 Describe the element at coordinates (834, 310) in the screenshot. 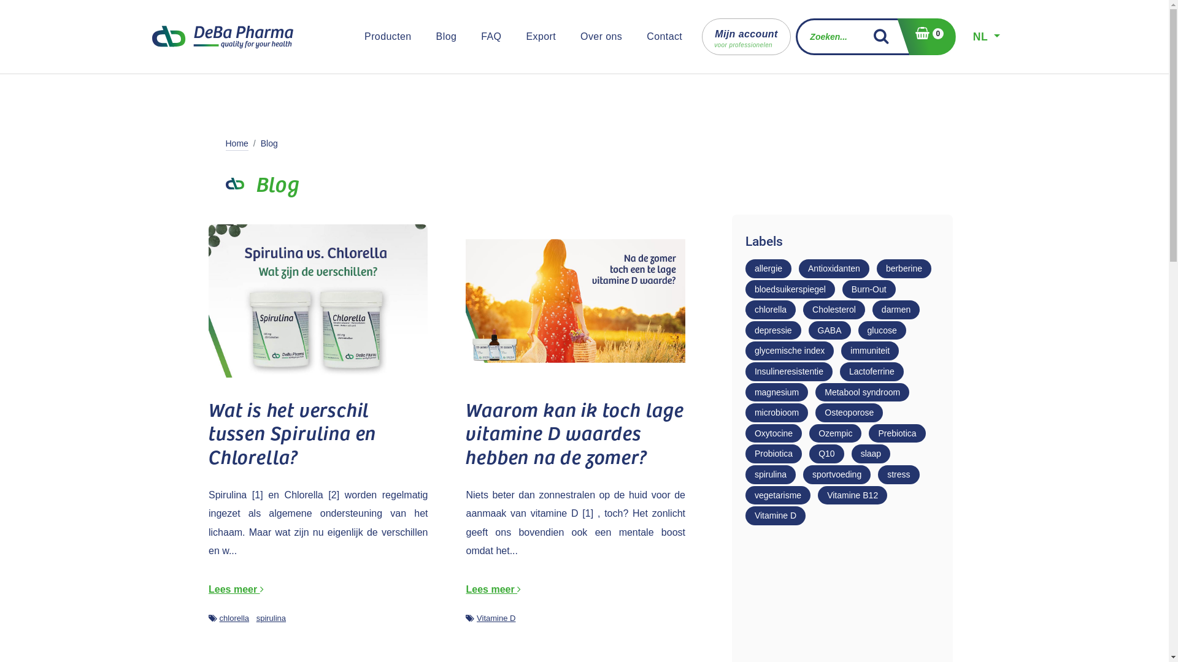

I see `Cholesterol` at that location.